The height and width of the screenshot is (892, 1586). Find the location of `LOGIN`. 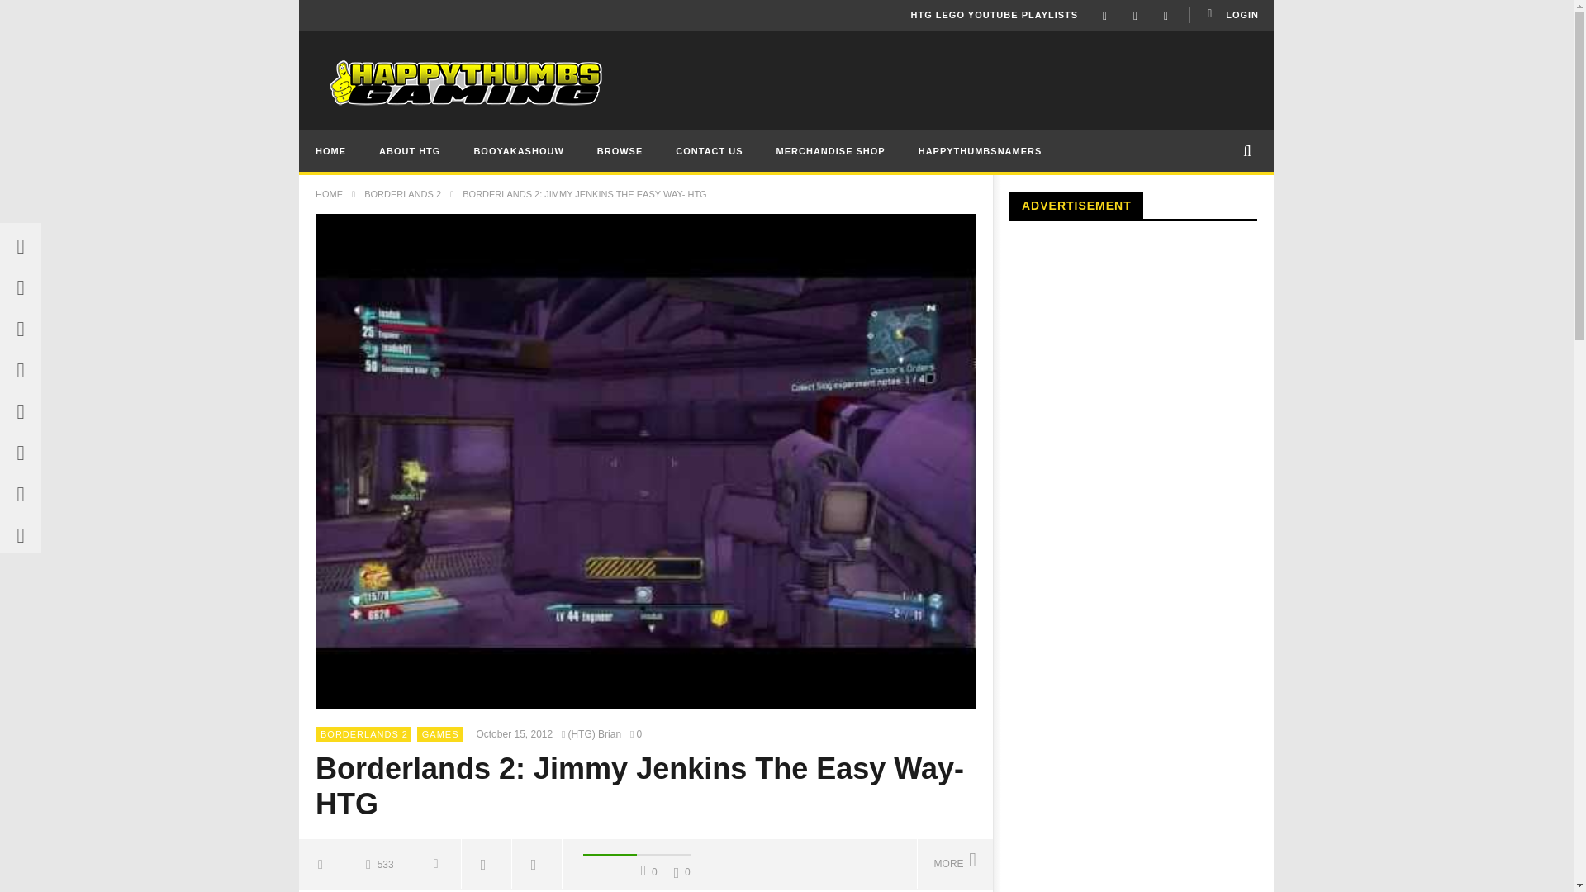

LOGIN is located at coordinates (1231, 15).